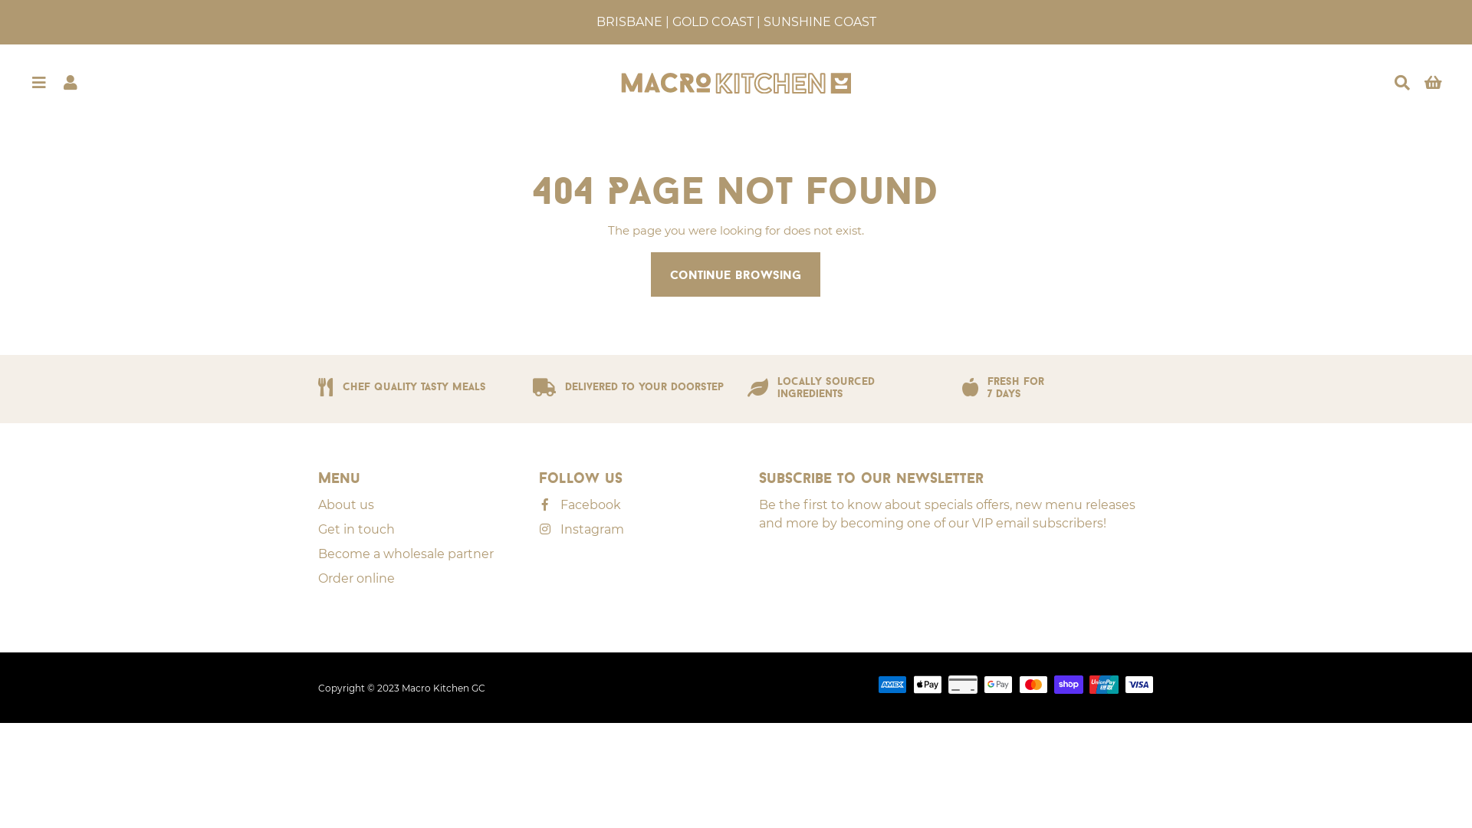 This screenshot has width=1472, height=828. What do you see at coordinates (356, 579) in the screenshot?
I see `Order online` at bounding box center [356, 579].